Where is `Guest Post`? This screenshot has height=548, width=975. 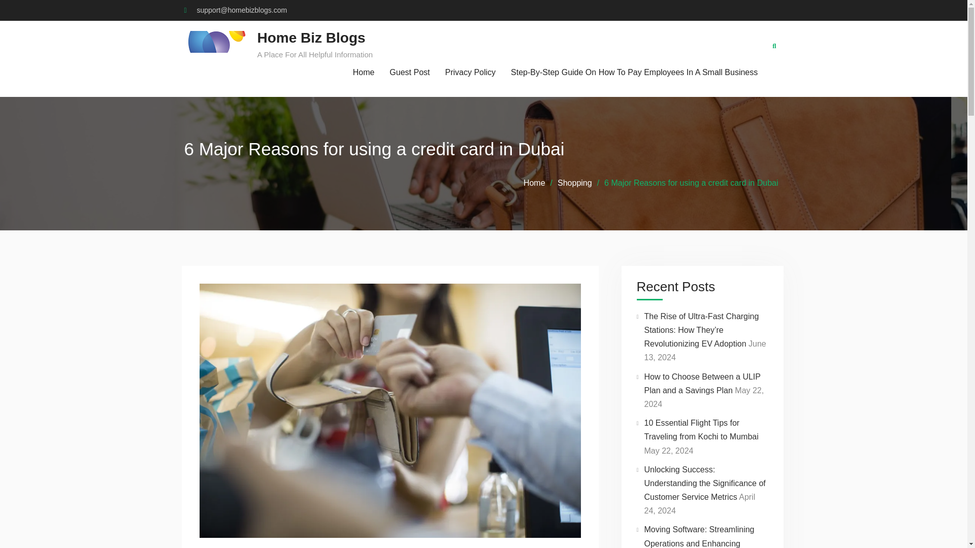 Guest Post is located at coordinates (409, 72).